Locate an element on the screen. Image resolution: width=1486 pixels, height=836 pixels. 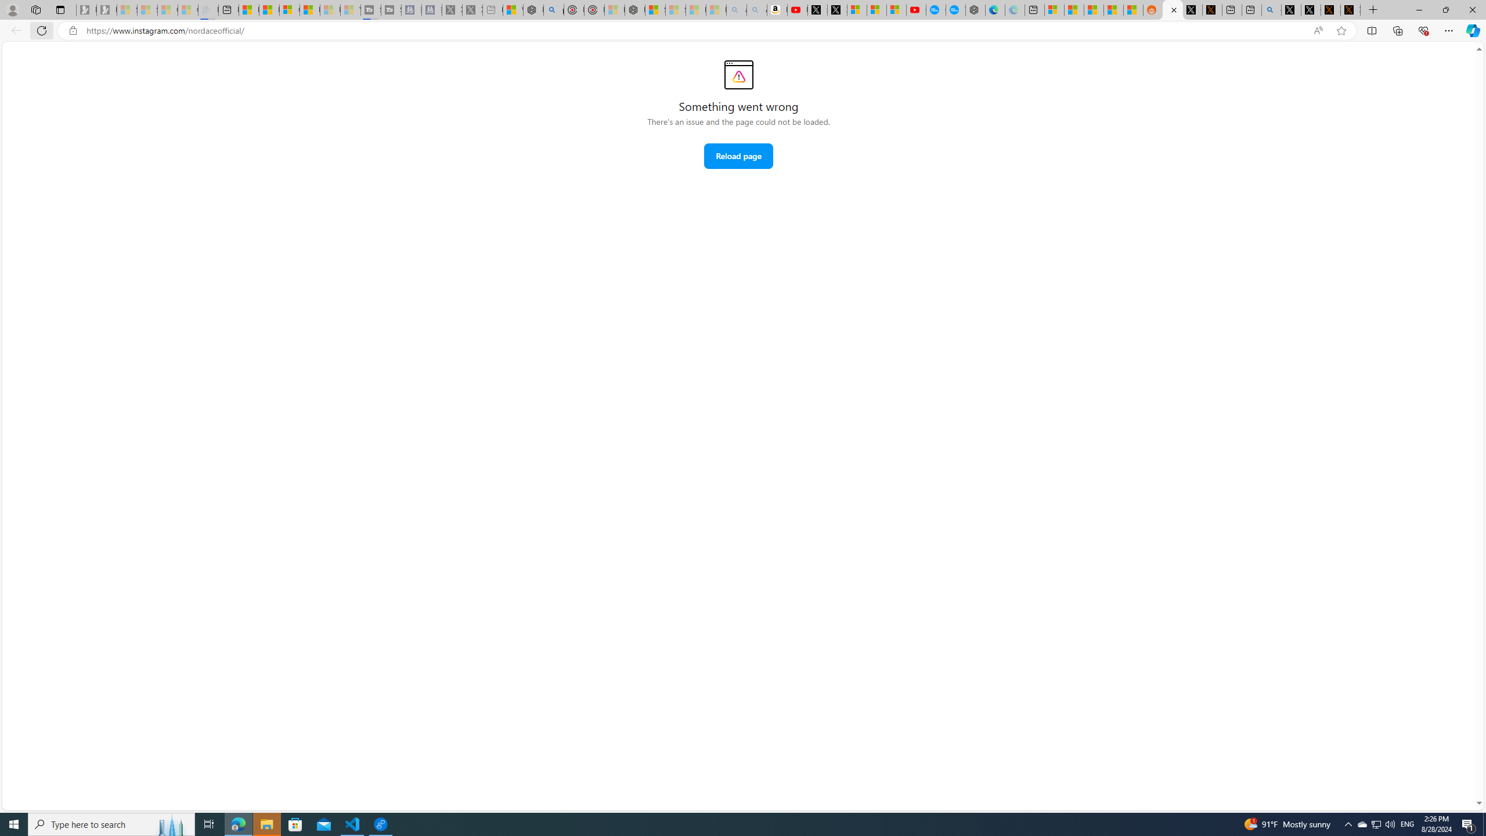
Reload page is located at coordinates (738, 156).